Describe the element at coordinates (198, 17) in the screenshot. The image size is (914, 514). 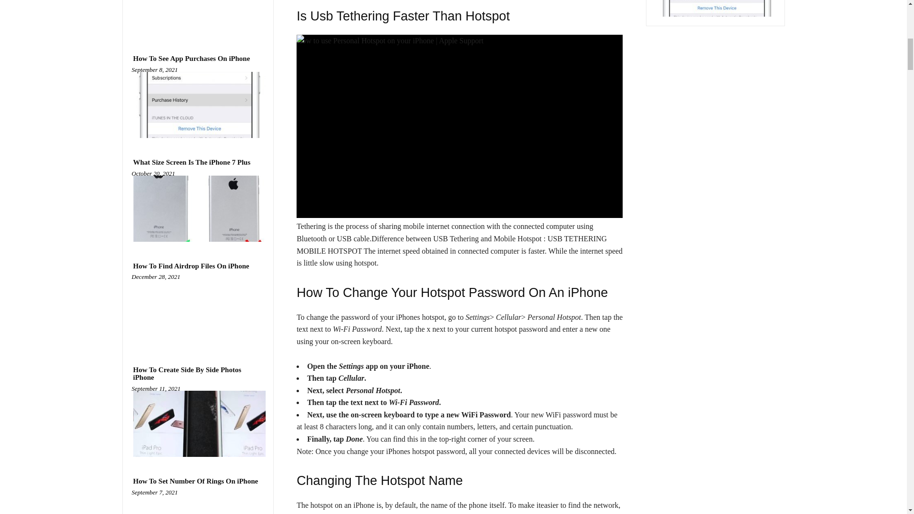
I see `How To Edit Autofill Credit Card On iPhone` at that location.